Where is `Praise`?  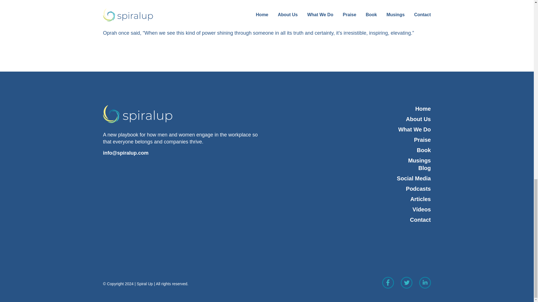 Praise is located at coordinates (351, 140).